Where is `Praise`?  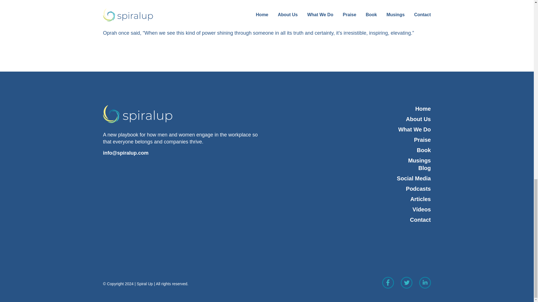 Praise is located at coordinates (351, 140).